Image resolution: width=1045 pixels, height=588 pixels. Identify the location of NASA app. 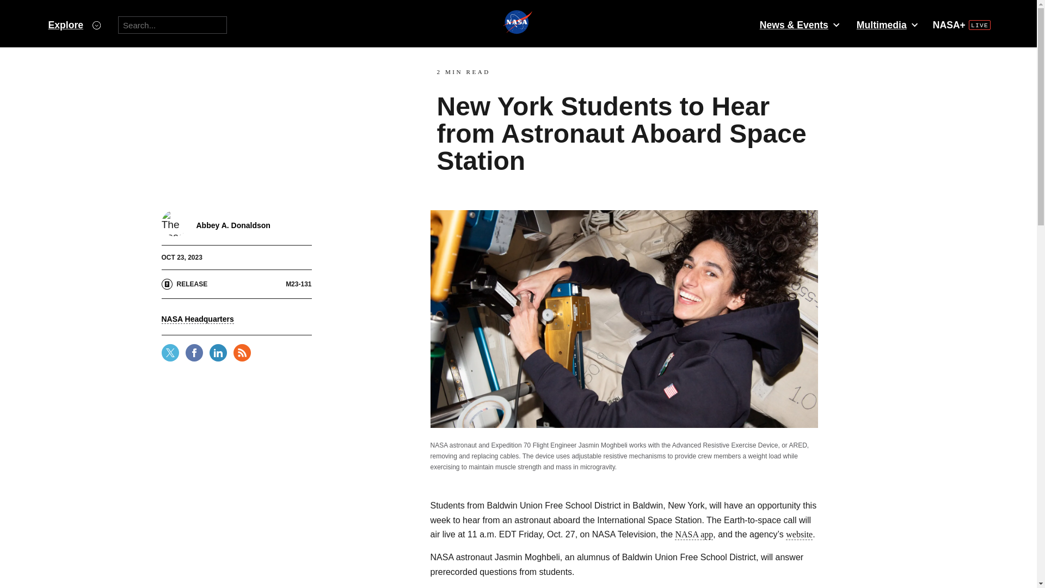
(693, 535).